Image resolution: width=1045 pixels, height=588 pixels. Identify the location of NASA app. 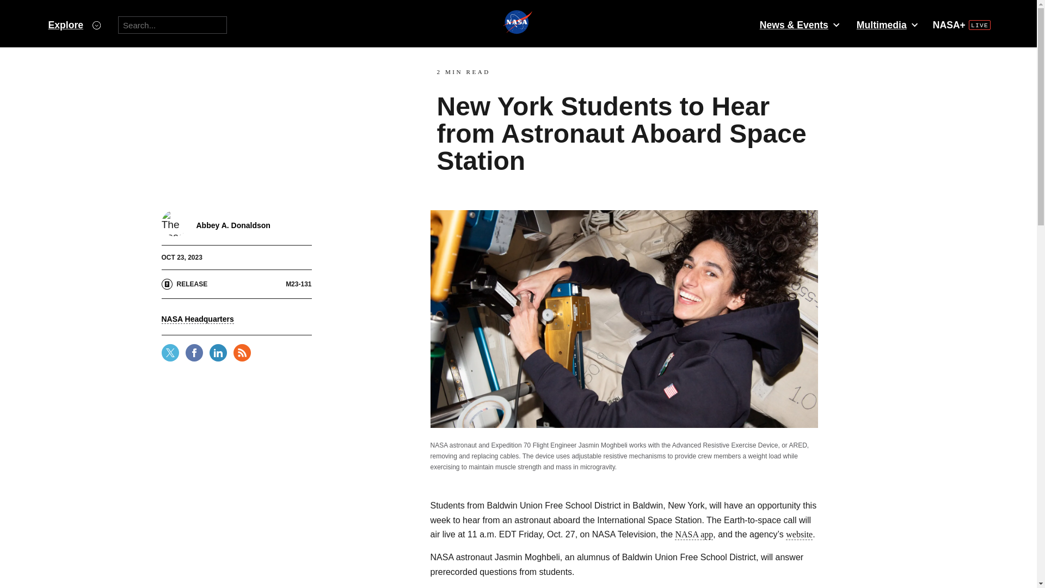
(693, 535).